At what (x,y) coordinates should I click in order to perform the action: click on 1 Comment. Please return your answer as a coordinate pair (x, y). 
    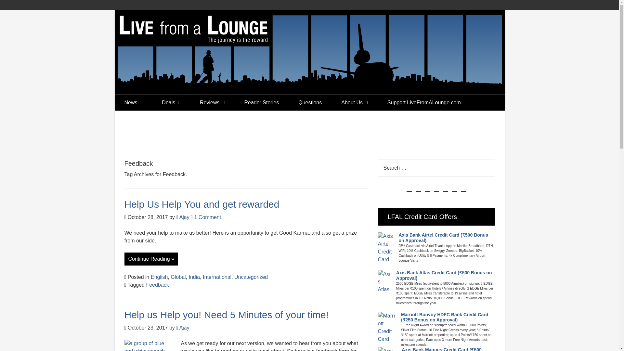
    Looking at the image, I should click on (206, 217).